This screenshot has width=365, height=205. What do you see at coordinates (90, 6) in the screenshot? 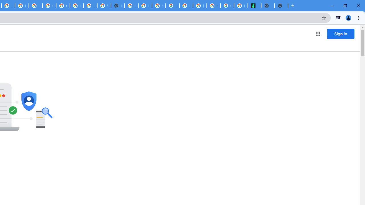
I see `Browse Chrome as a guest - Computer - Google Chrome Help` at bounding box center [90, 6].